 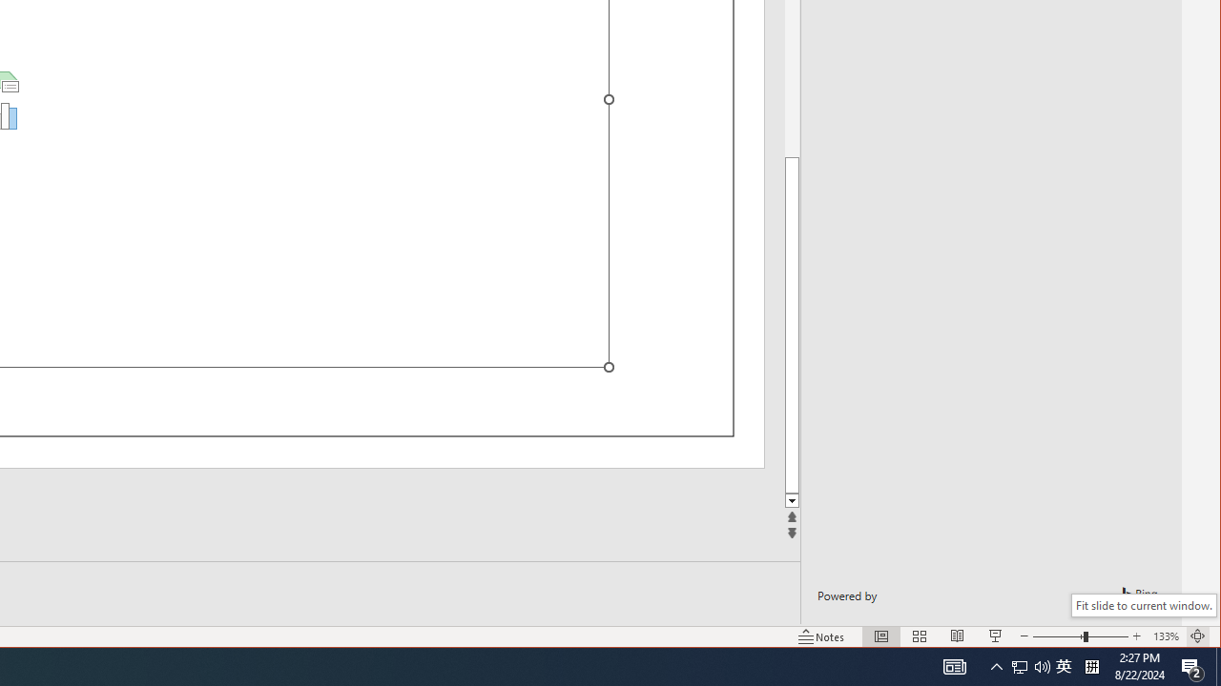 What do you see at coordinates (1166, 636) in the screenshot?
I see `Zoom 133%` at bounding box center [1166, 636].